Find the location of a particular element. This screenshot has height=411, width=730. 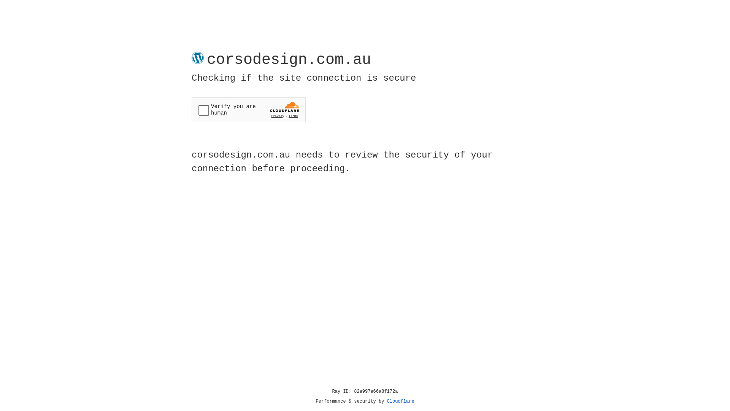

Widget containing a Cloudflare security challenge is located at coordinates (249, 110).